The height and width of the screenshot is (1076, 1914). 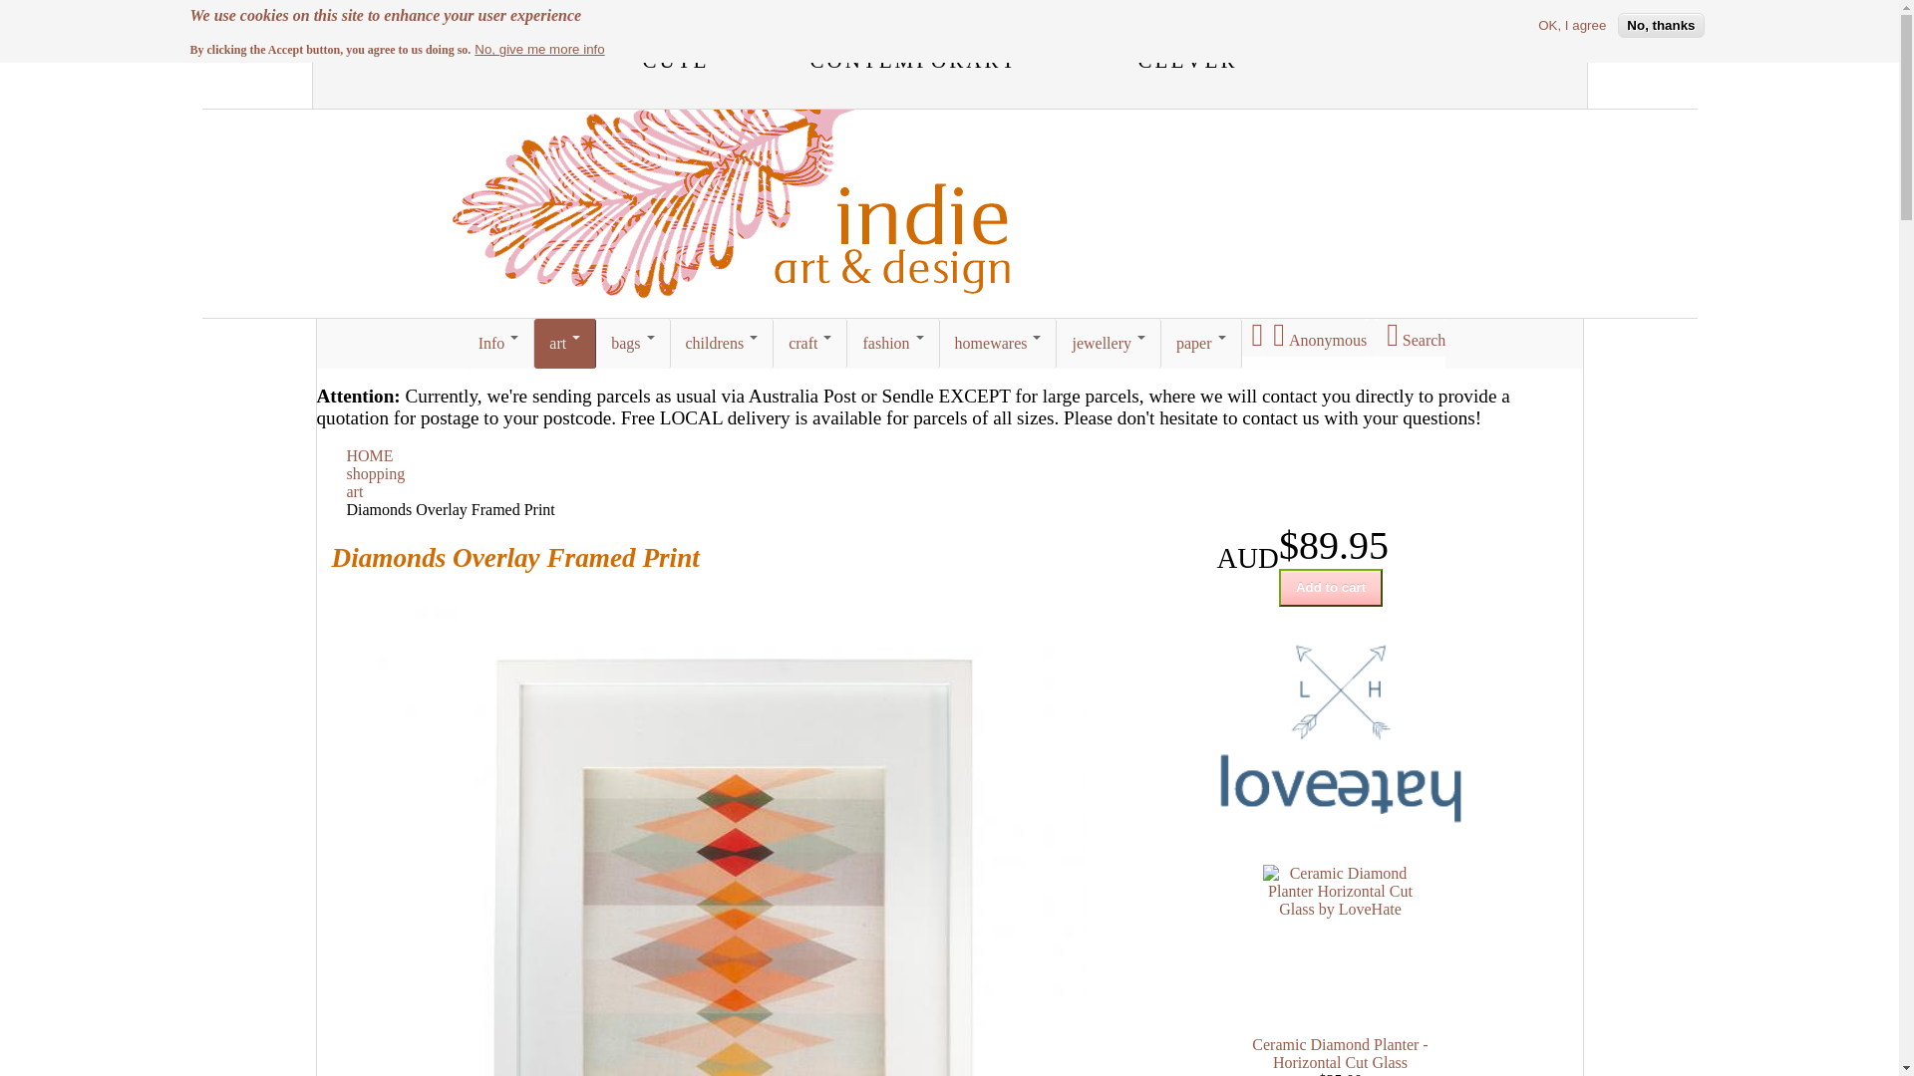 What do you see at coordinates (8, 8) in the screenshot?
I see `Skip to main content` at bounding box center [8, 8].